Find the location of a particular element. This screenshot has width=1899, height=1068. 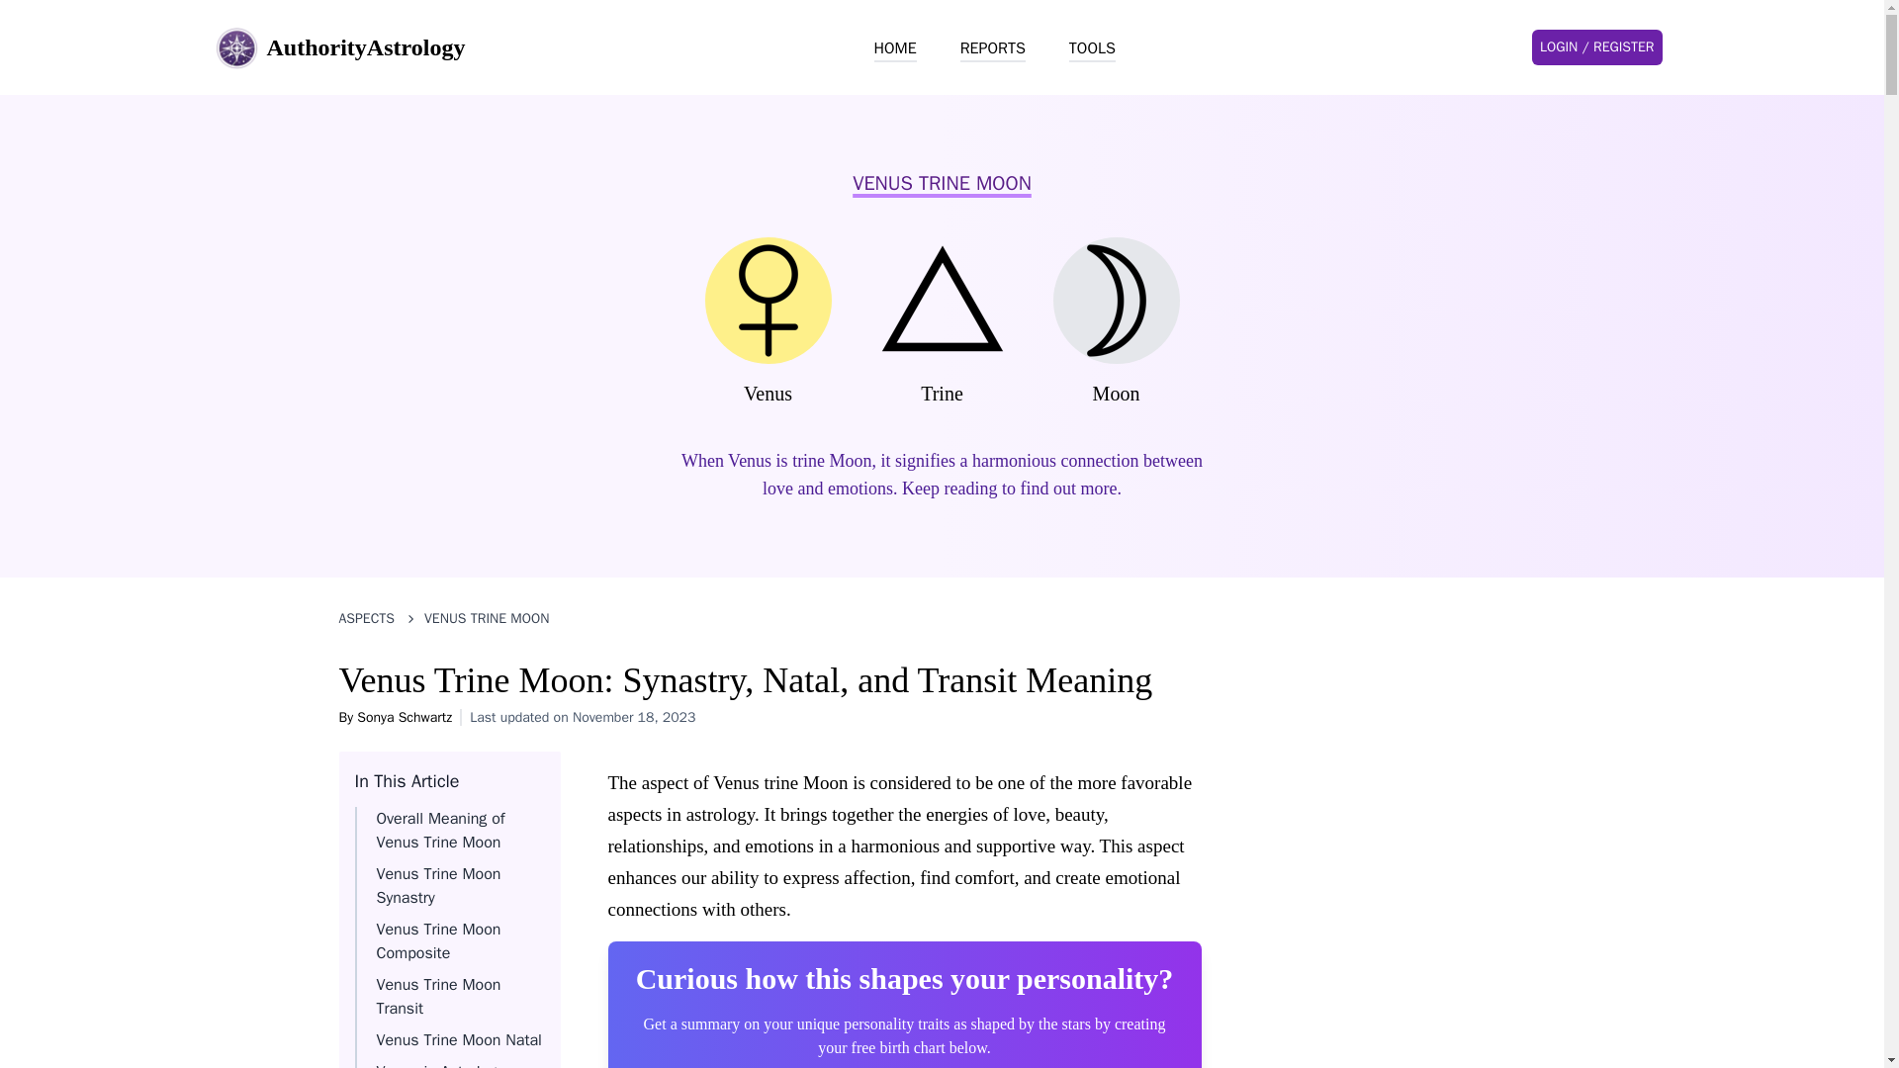

REPORTS is located at coordinates (993, 48).